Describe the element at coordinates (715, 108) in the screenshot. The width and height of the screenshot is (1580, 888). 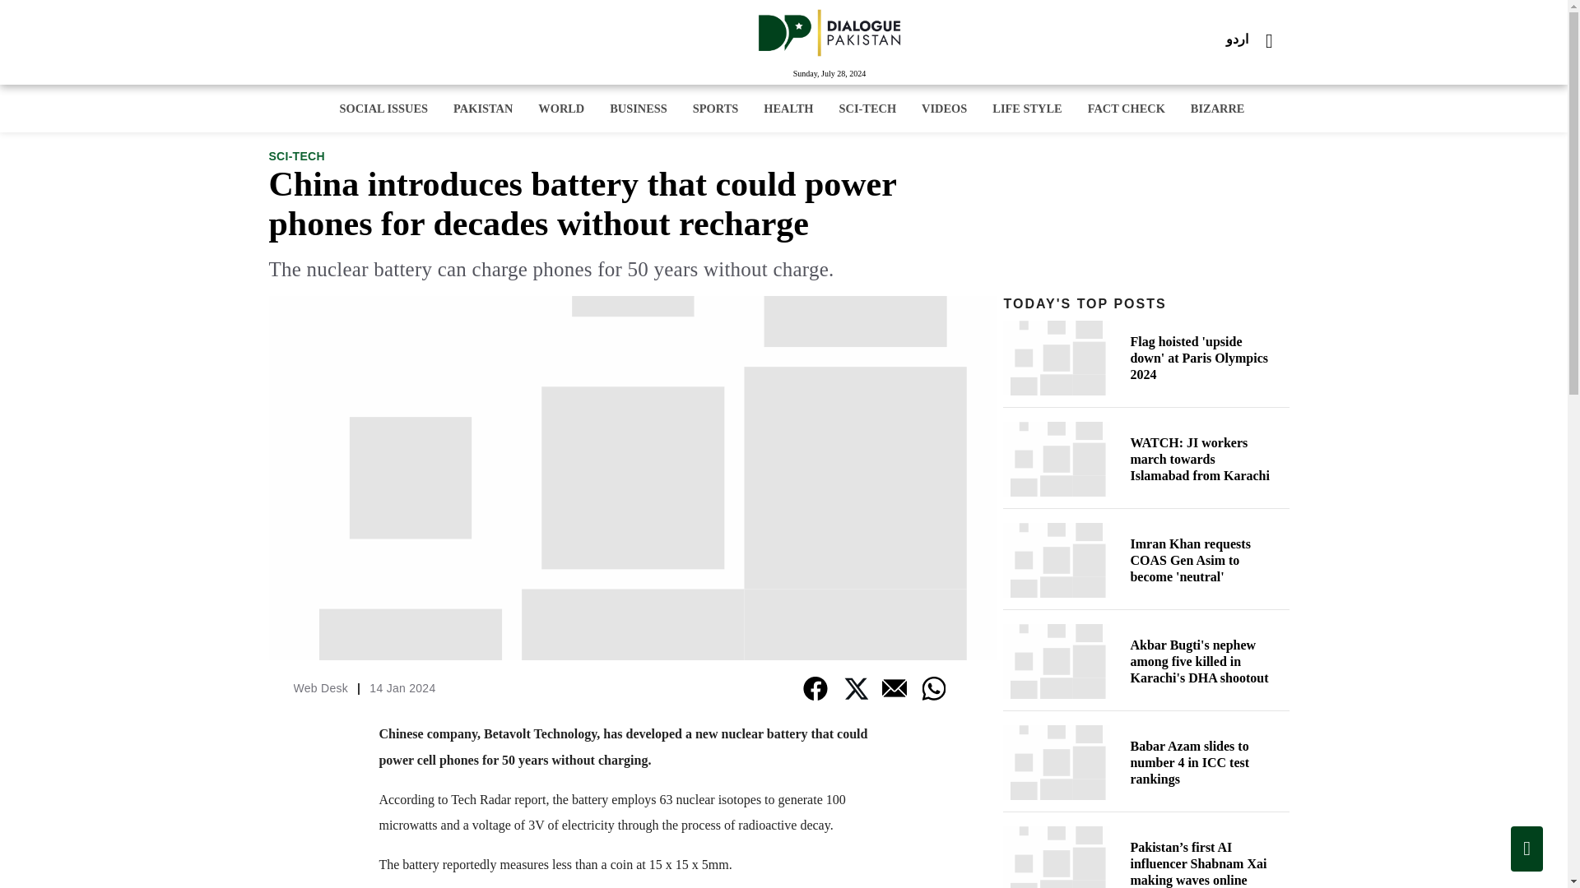
I see `SPORTS` at that location.